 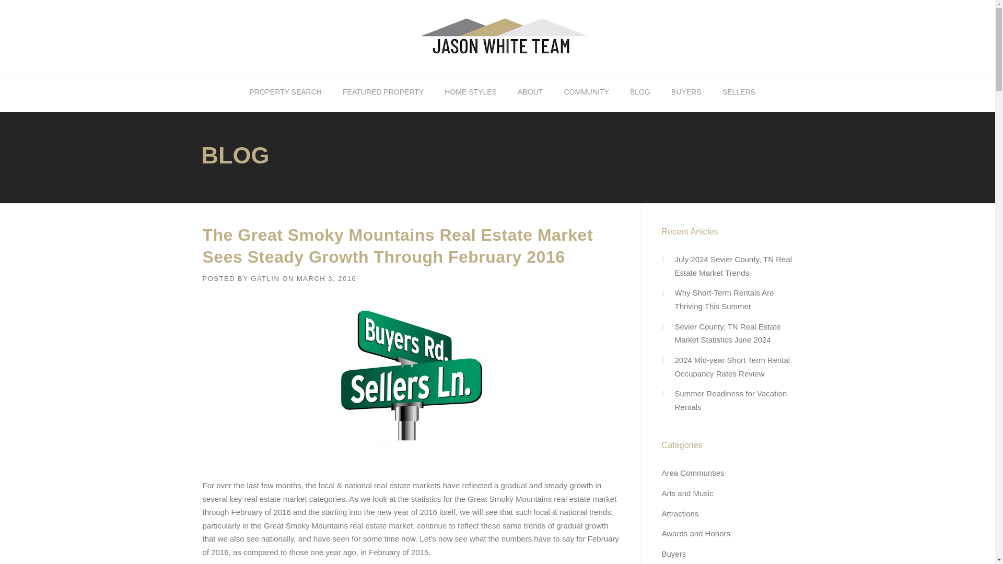 What do you see at coordinates (383, 92) in the screenshot?
I see `FEATURED PROPERTY` at bounding box center [383, 92].